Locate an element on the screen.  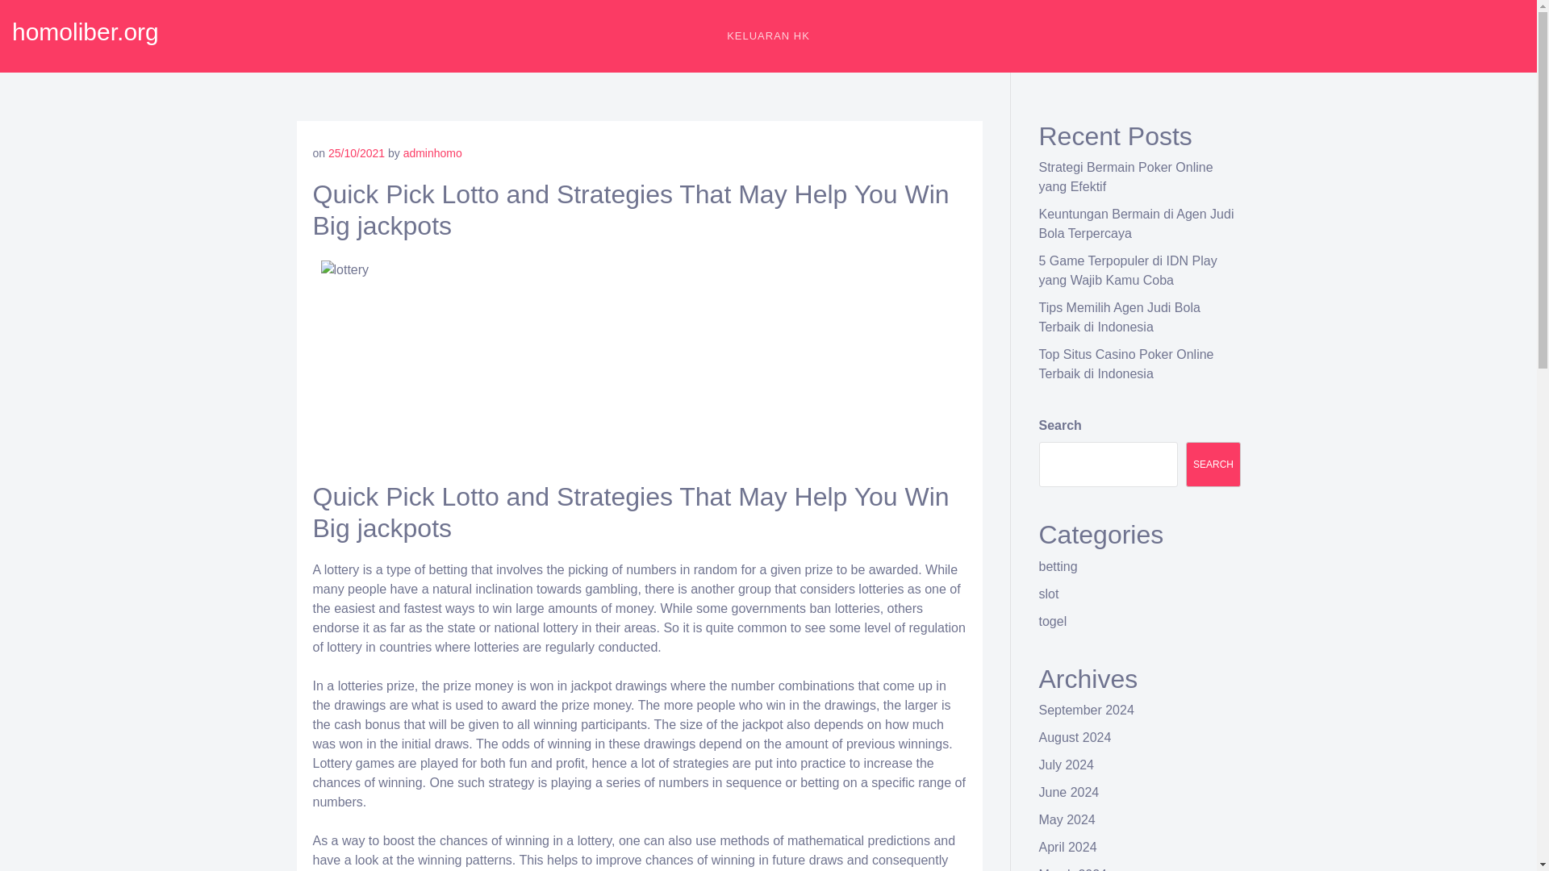
adminhomo is located at coordinates (432, 153).